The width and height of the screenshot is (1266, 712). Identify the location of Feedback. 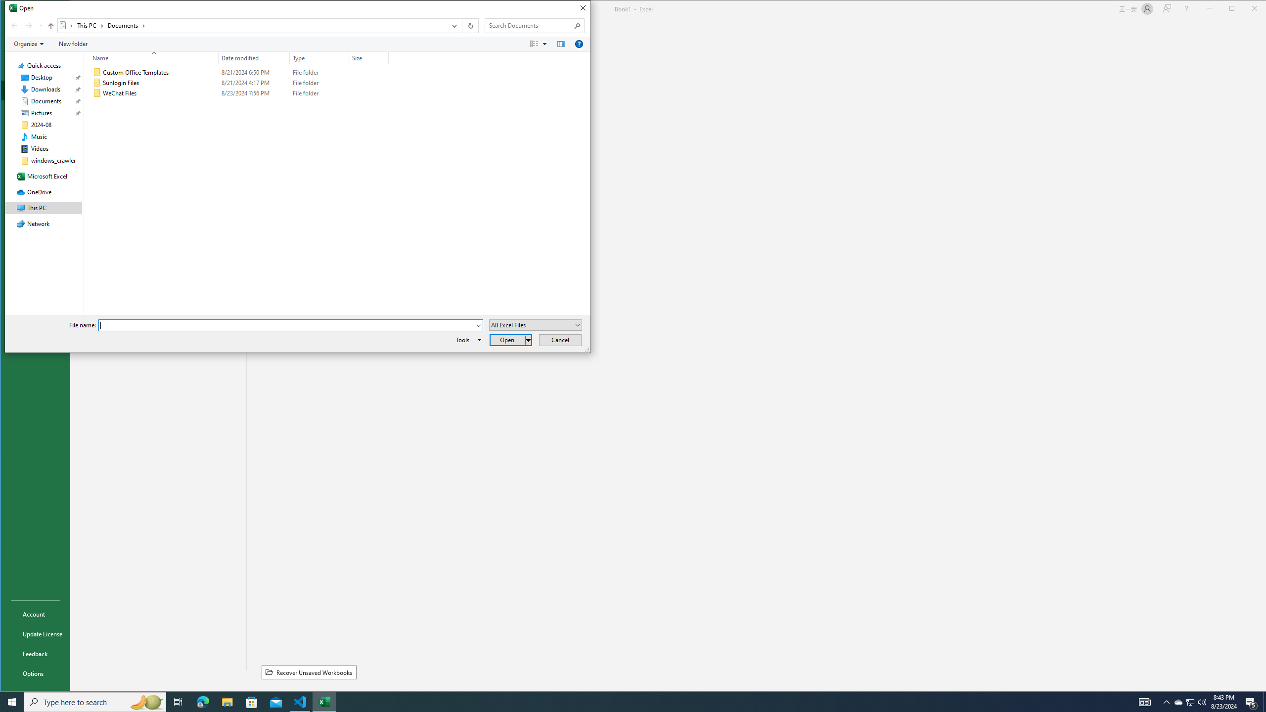
(35, 654).